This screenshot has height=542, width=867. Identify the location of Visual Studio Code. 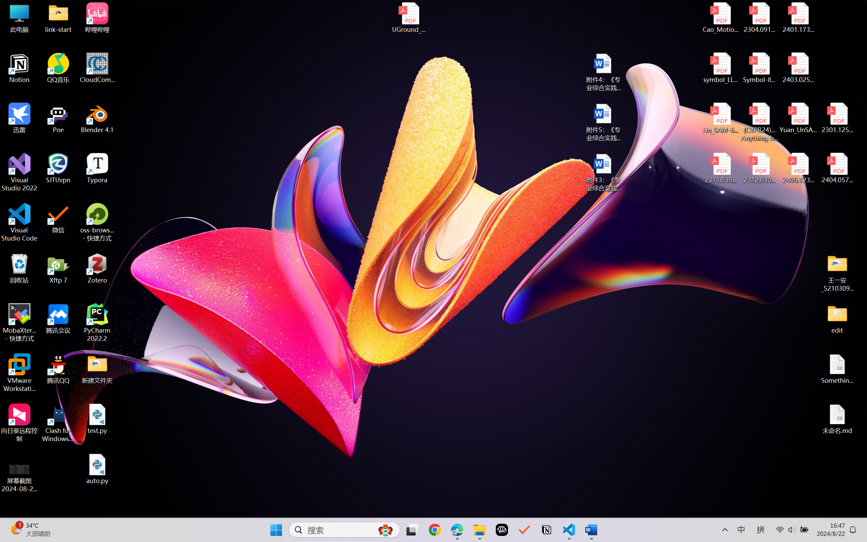
(20, 222).